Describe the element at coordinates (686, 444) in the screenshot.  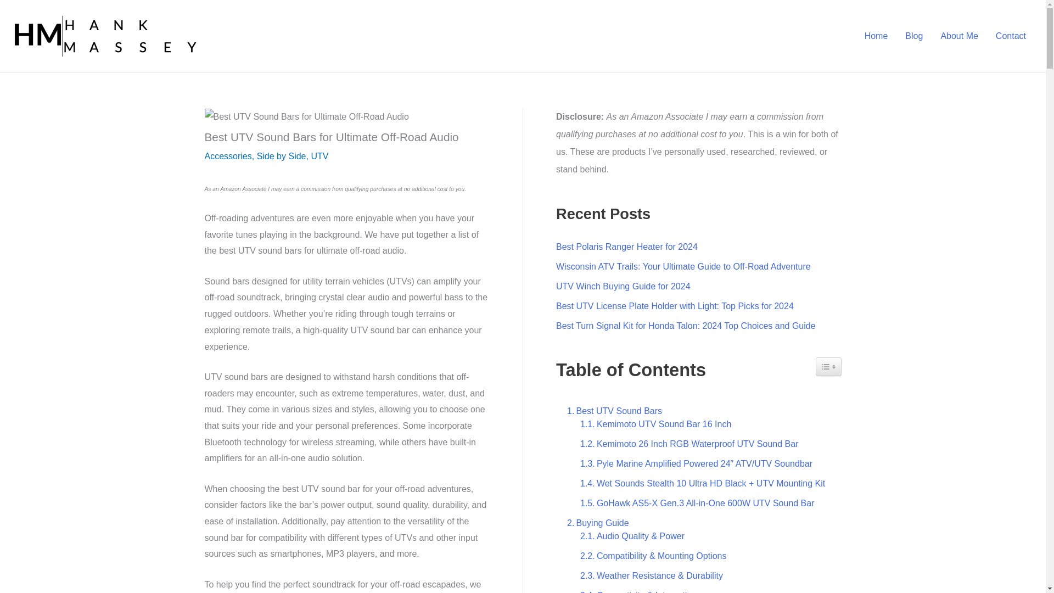
I see `Kemimoto 26 Inch RGB Waterproof UTV Sound Bar` at that location.